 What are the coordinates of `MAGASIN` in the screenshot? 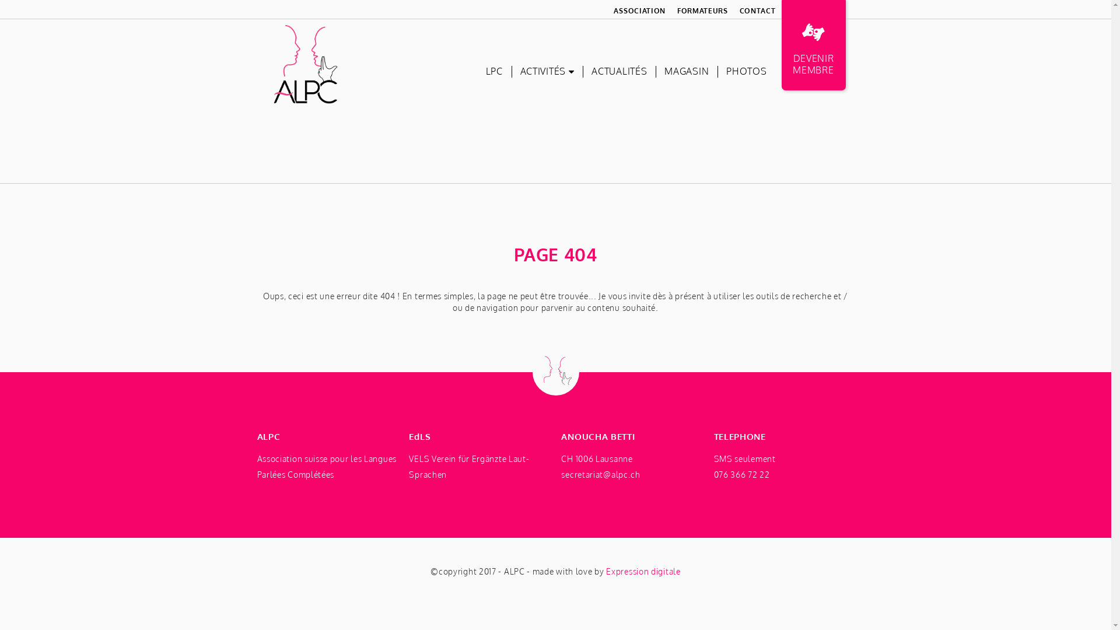 It's located at (687, 71).